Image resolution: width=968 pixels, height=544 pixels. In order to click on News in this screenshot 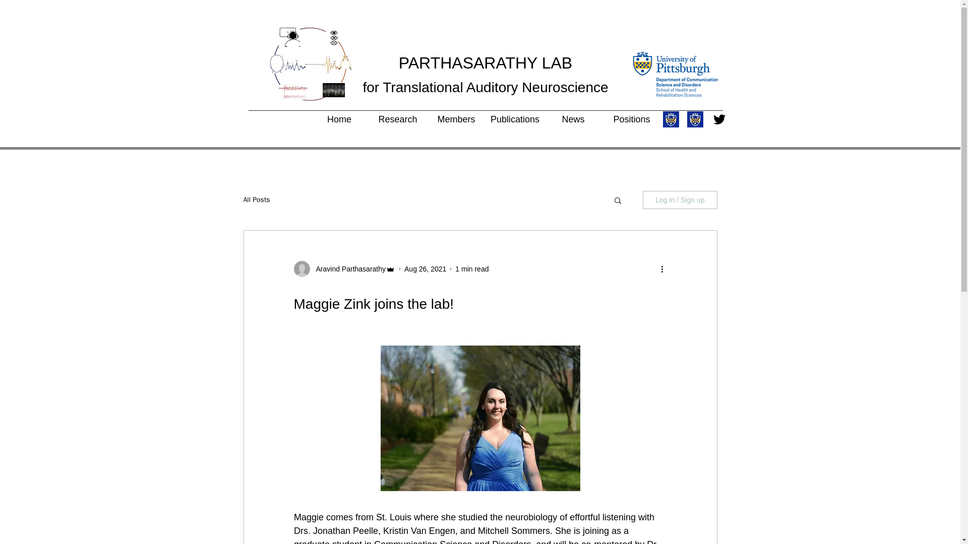, I will do `click(573, 119)`.